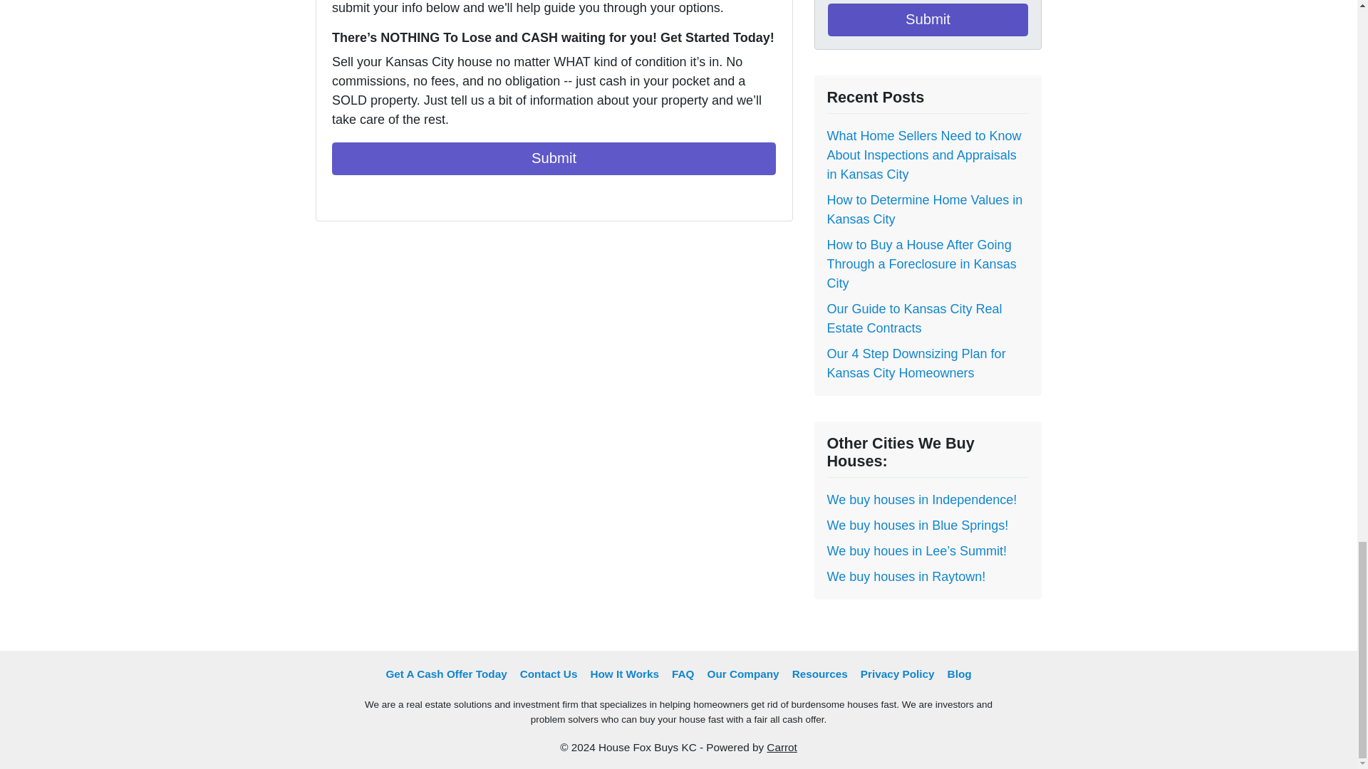  Describe the element at coordinates (905, 577) in the screenshot. I see `We buy houses in Raytown!` at that location.